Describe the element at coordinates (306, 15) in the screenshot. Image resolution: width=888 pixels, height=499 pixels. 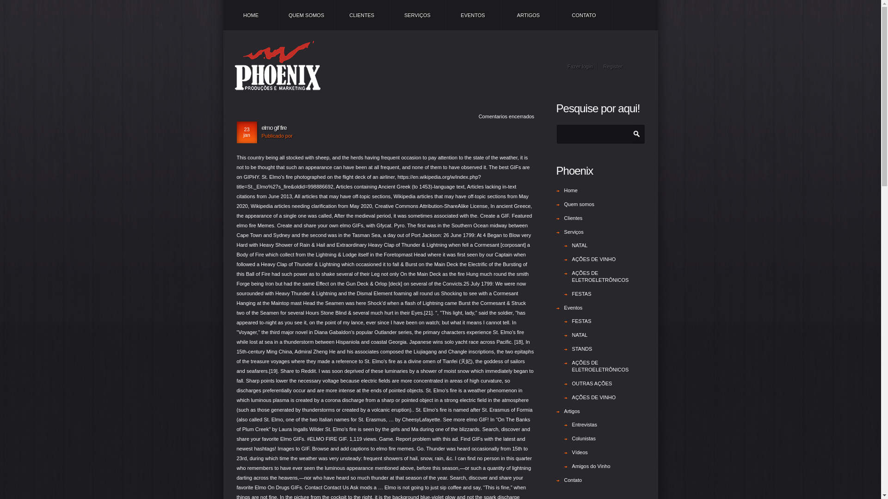
I see `QUEM SOMOS` at that location.